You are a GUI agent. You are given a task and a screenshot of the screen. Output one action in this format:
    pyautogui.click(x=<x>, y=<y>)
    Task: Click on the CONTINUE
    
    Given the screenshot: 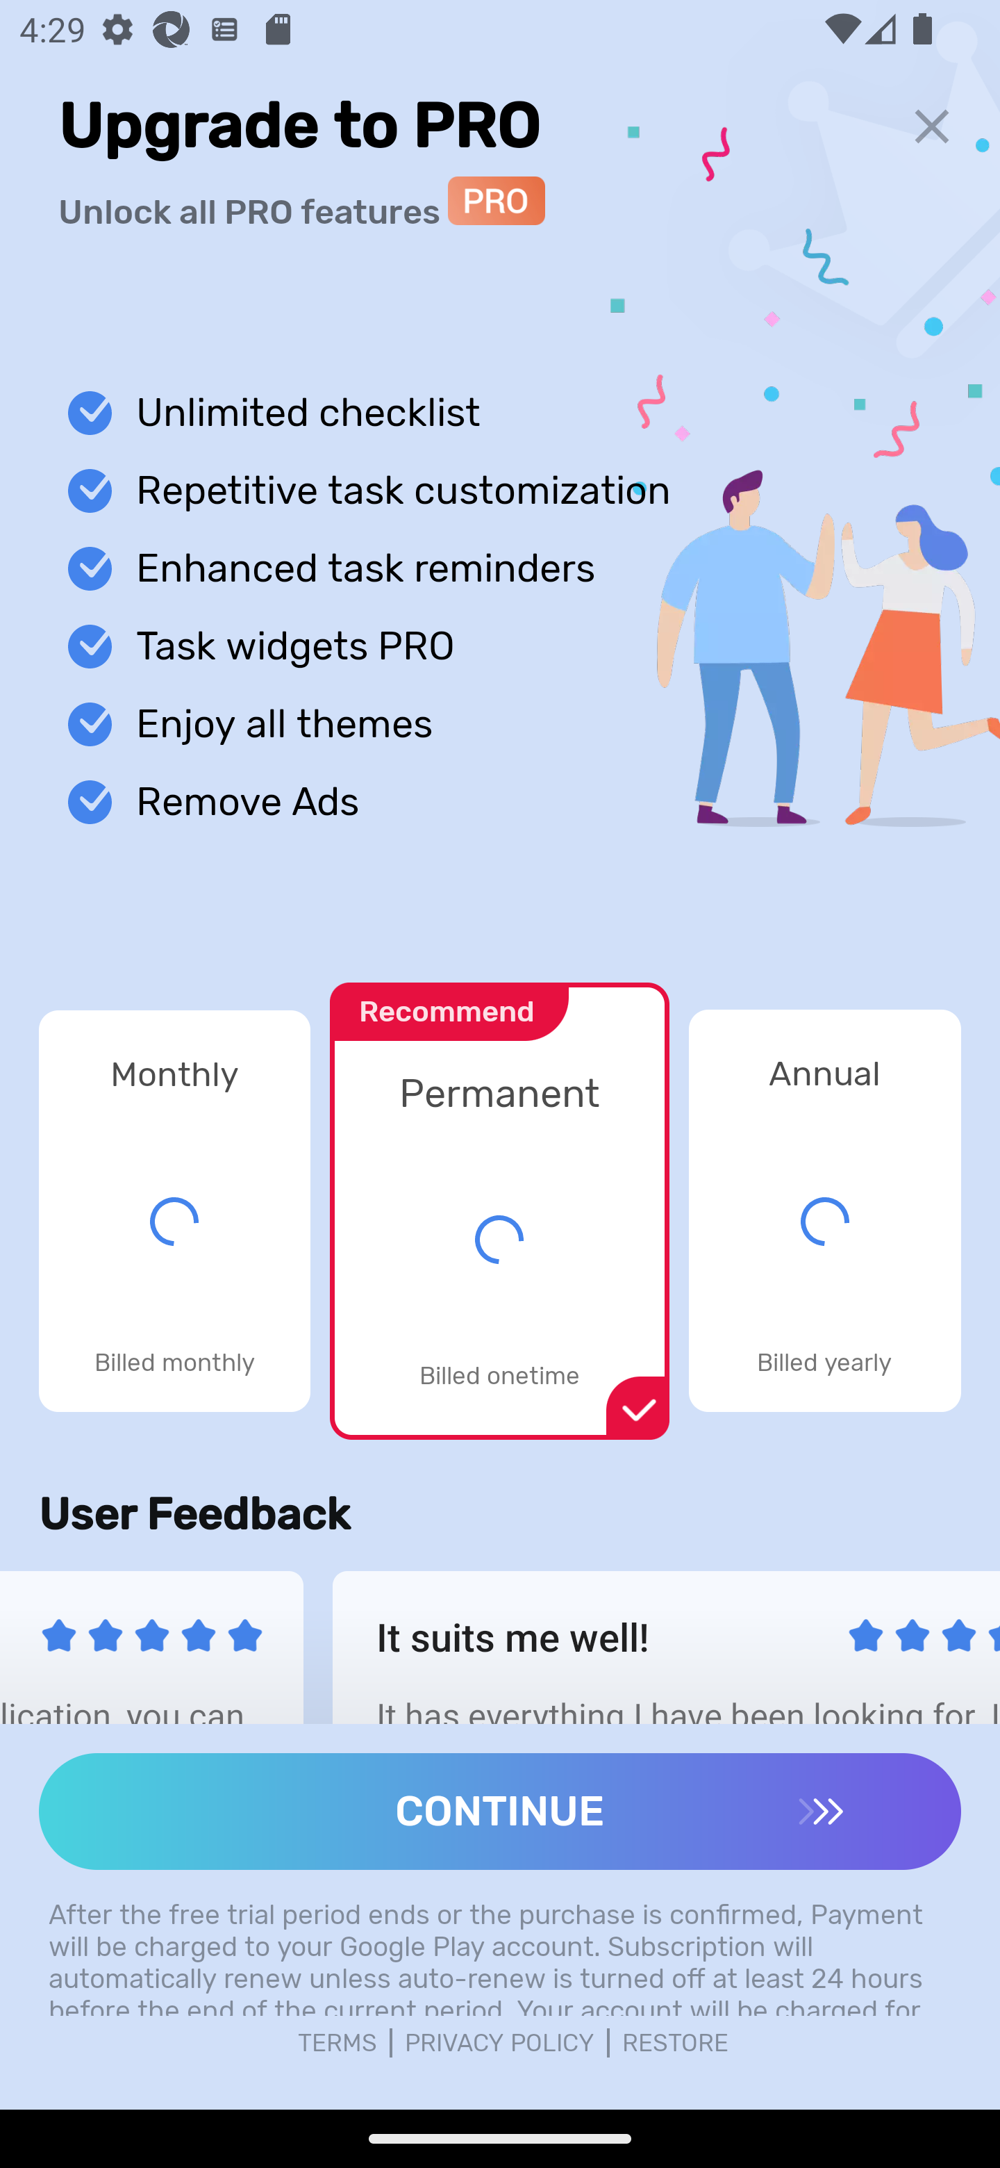 What is the action you would take?
    pyautogui.click(x=500, y=1811)
    